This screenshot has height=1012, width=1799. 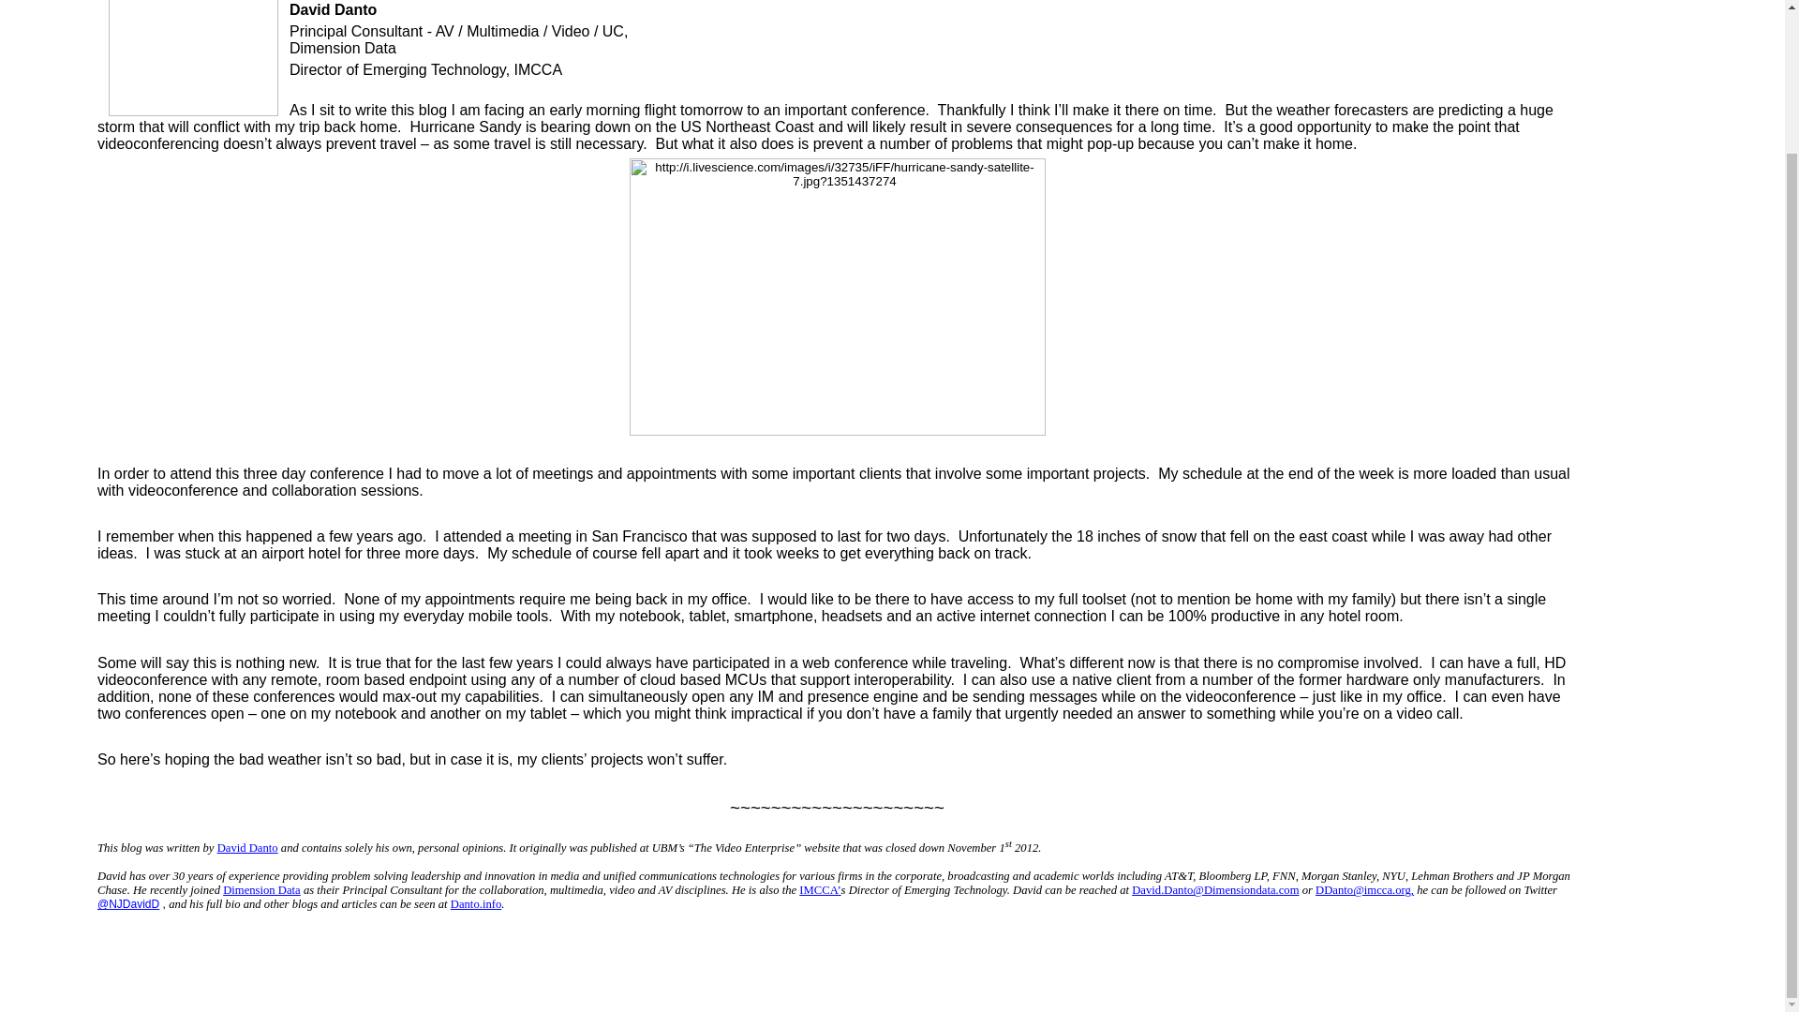 I want to click on David Danto, so click(x=247, y=846).